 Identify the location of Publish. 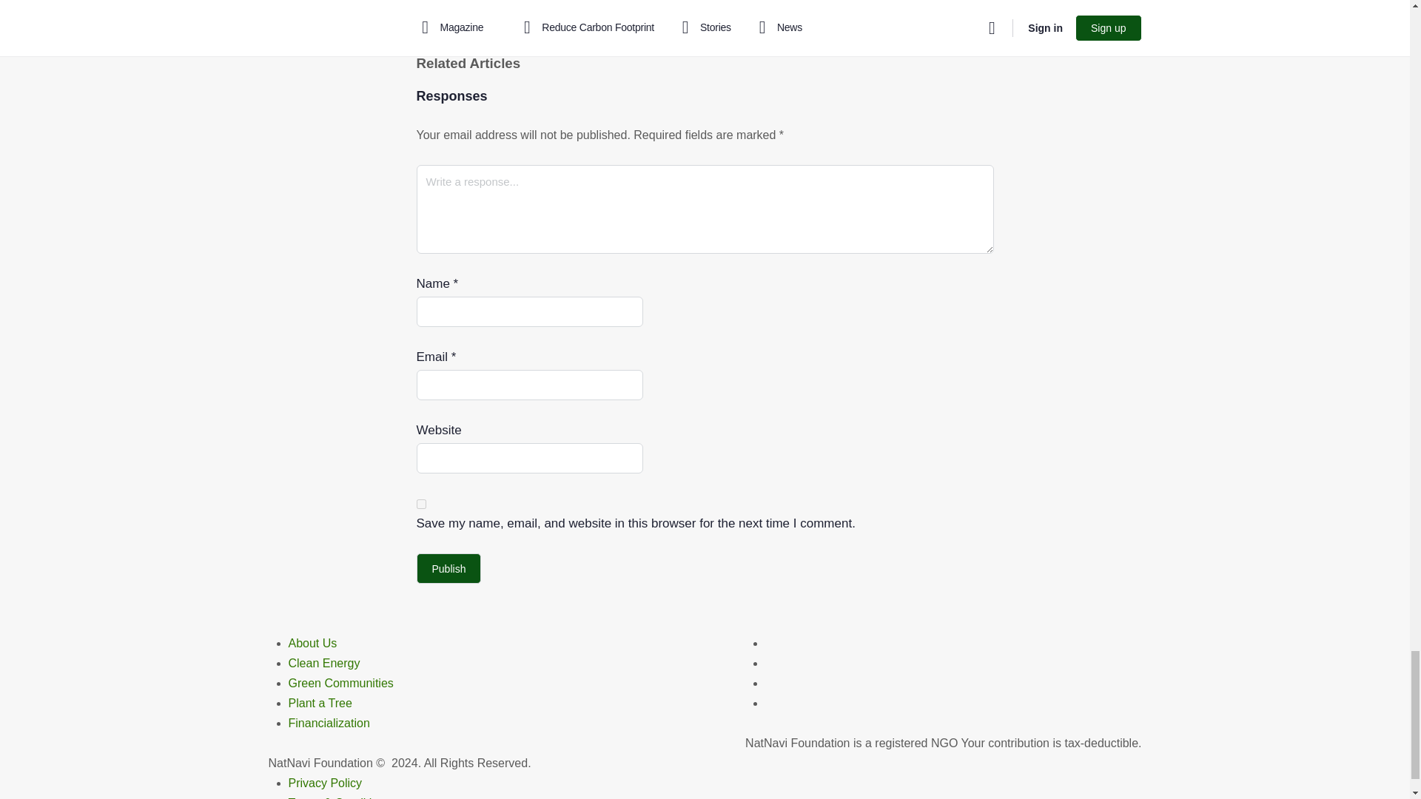
(449, 568).